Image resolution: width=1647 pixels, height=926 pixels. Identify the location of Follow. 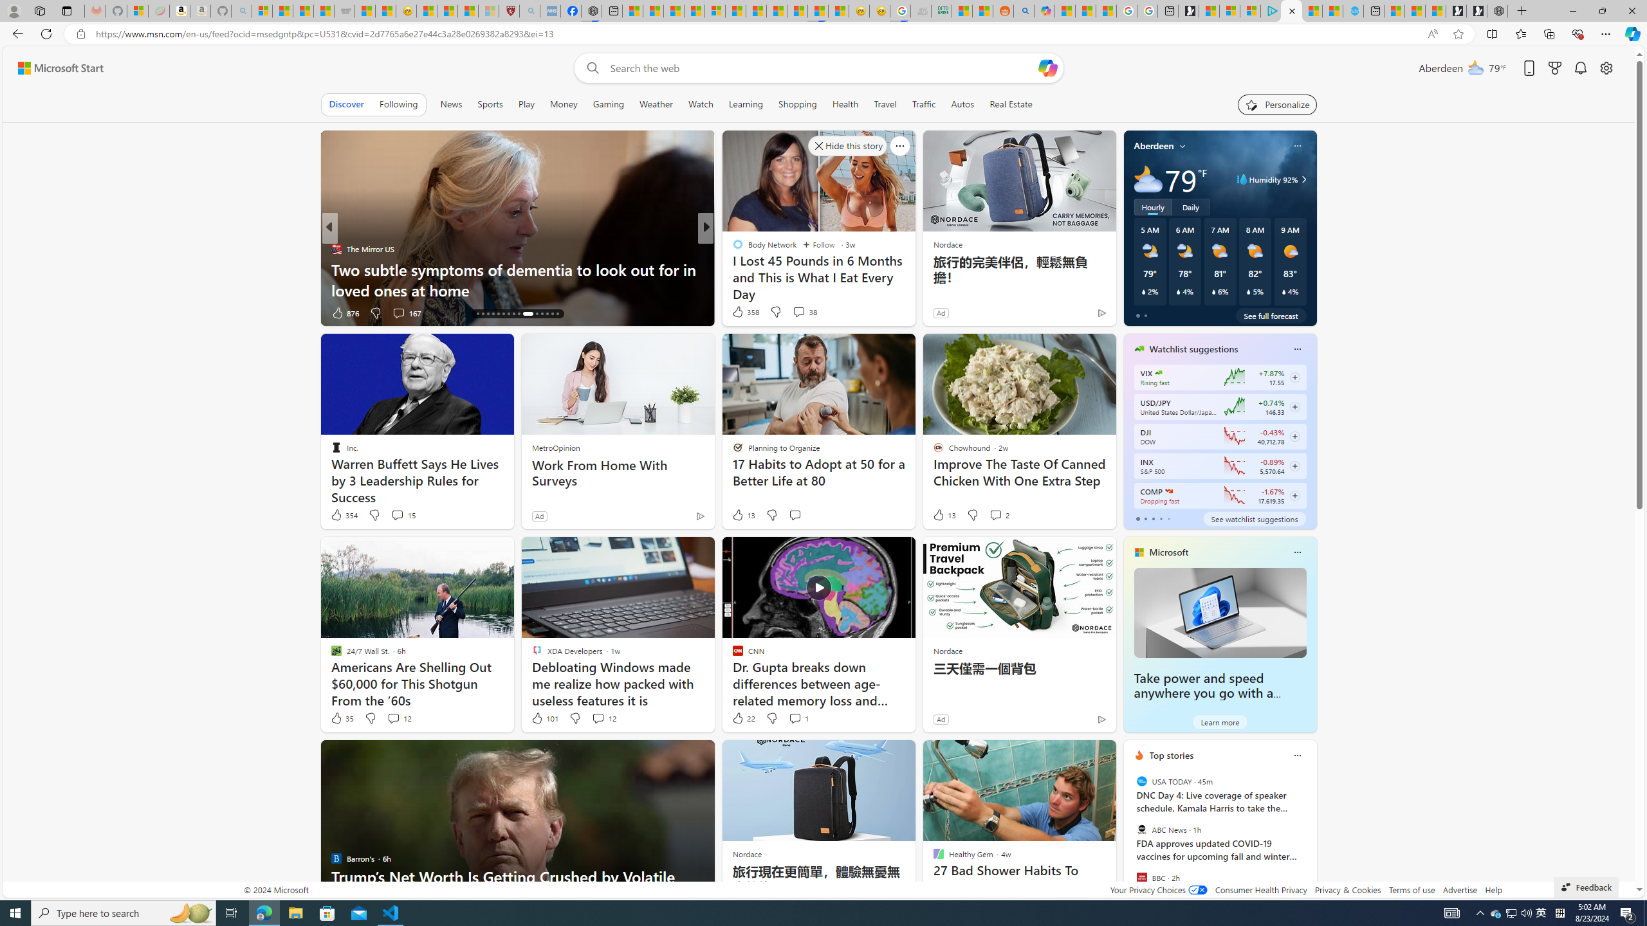
(820, 244).